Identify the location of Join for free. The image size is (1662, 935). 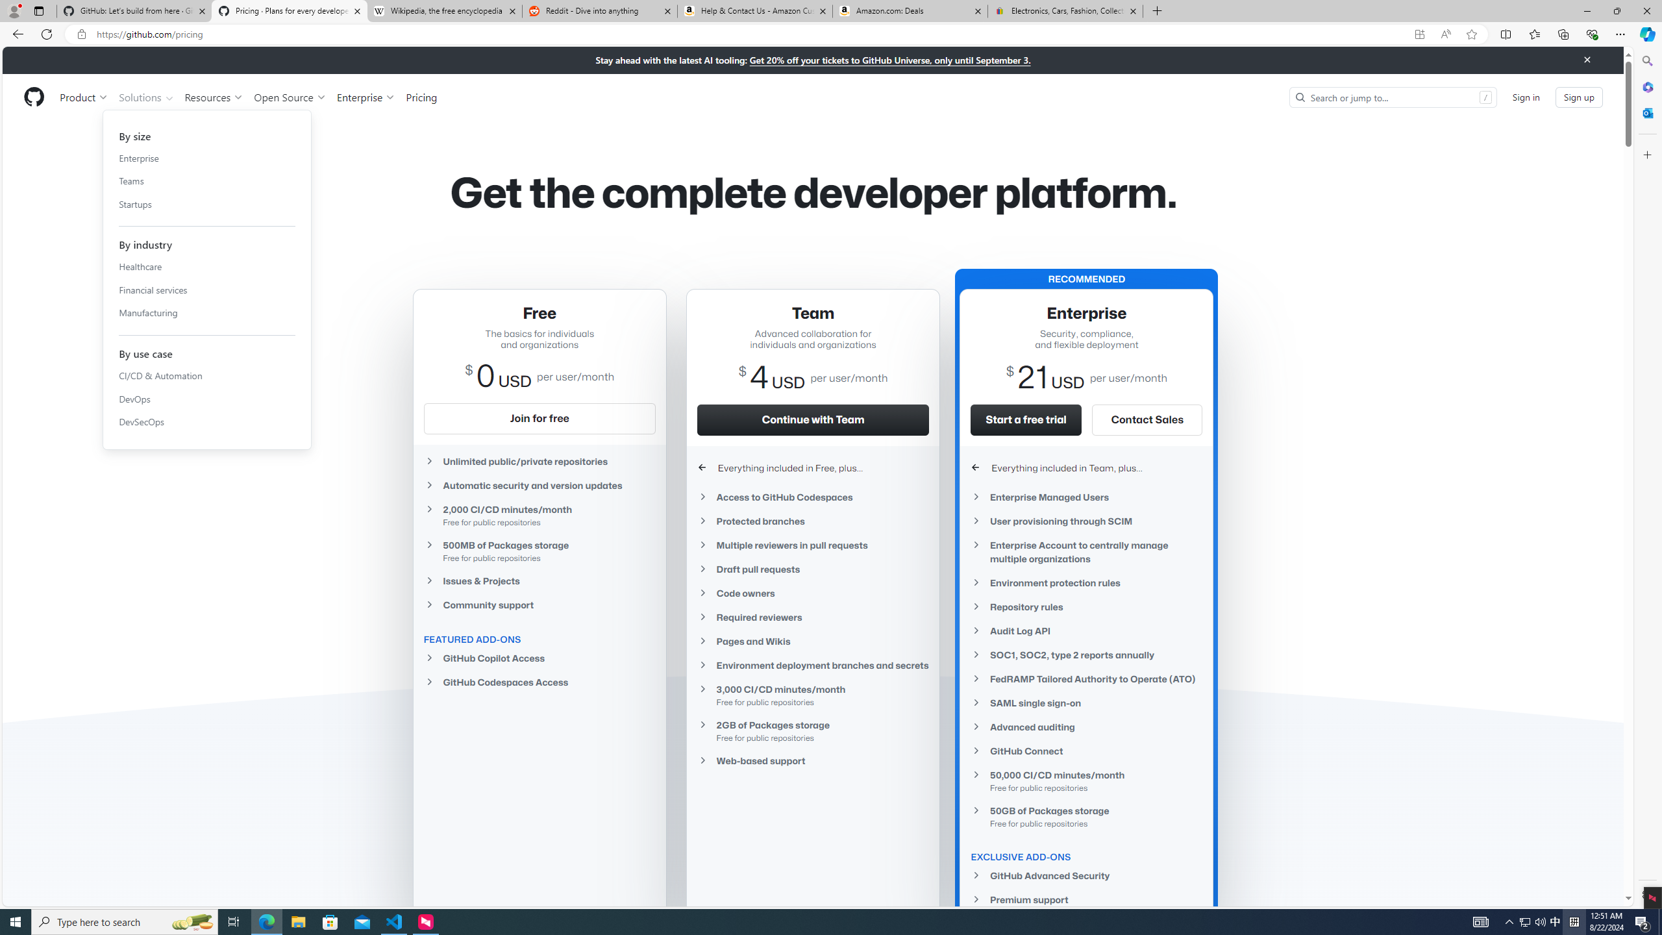
(540, 418).